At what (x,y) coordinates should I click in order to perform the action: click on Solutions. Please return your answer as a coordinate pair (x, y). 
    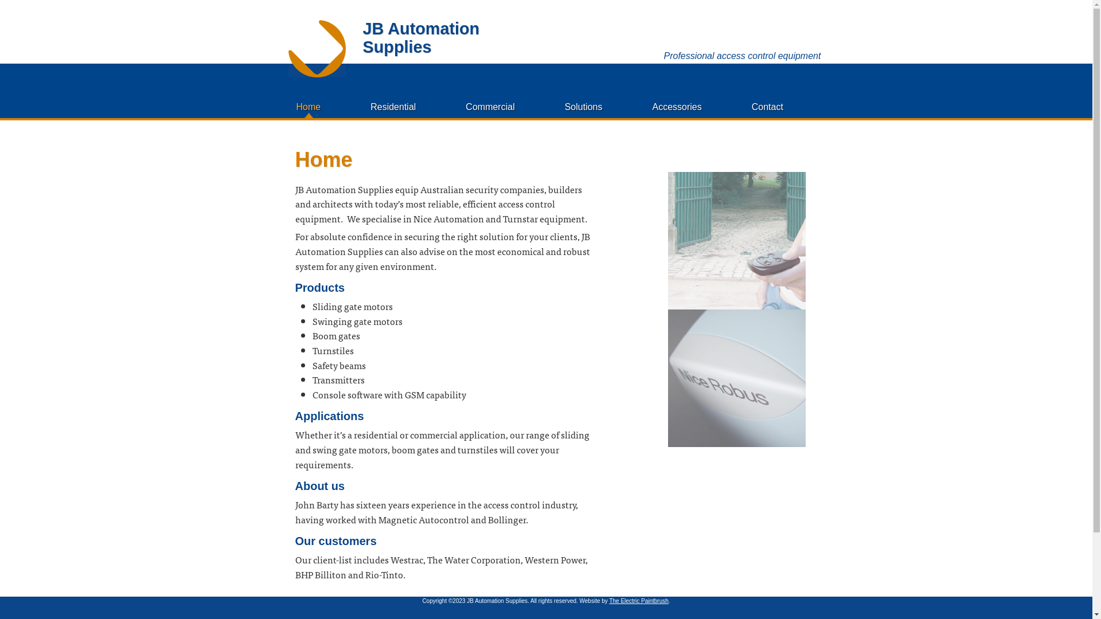
    Looking at the image, I should click on (584, 107).